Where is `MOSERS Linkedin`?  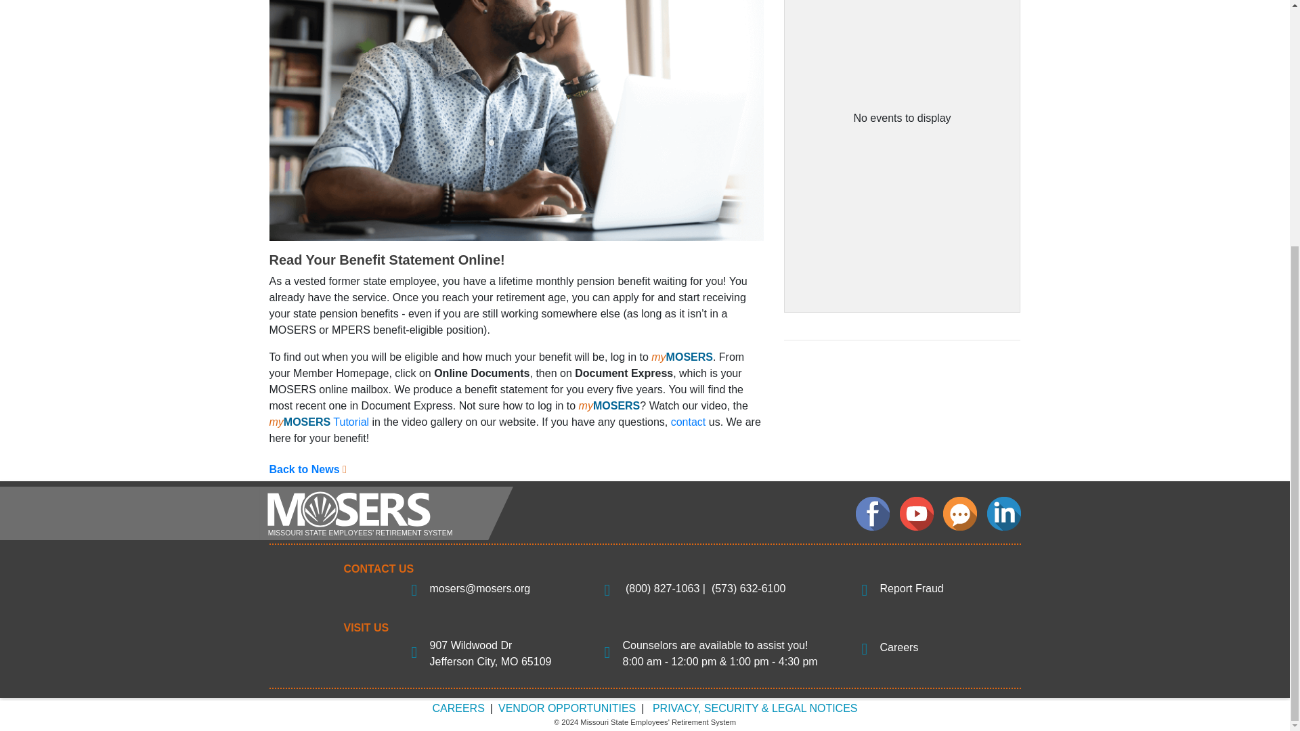 MOSERS Linkedin is located at coordinates (1003, 514).